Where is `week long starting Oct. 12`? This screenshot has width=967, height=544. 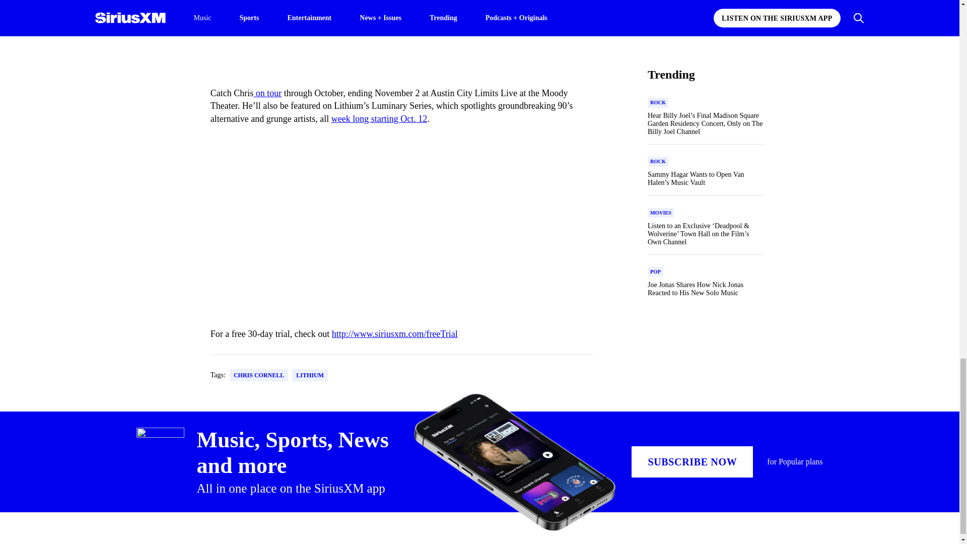 week long starting Oct. 12 is located at coordinates (379, 119).